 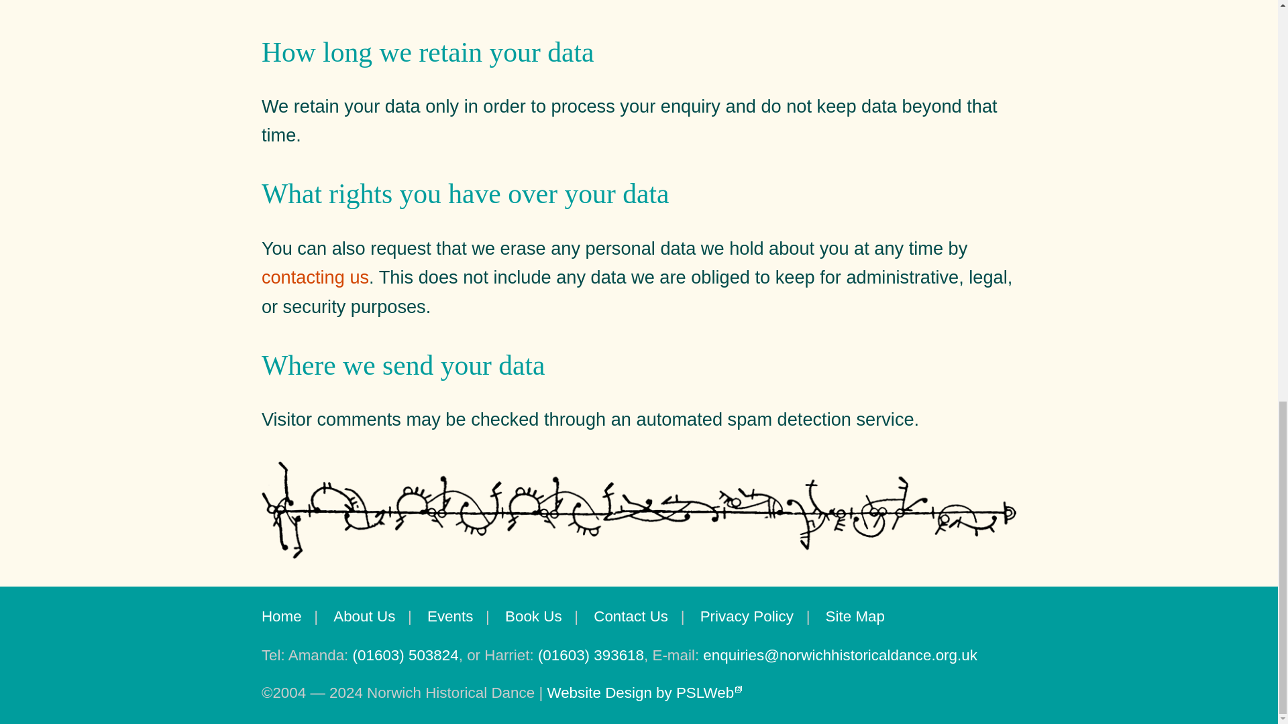 What do you see at coordinates (533, 617) in the screenshot?
I see `Book Us` at bounding box center [533, 617].